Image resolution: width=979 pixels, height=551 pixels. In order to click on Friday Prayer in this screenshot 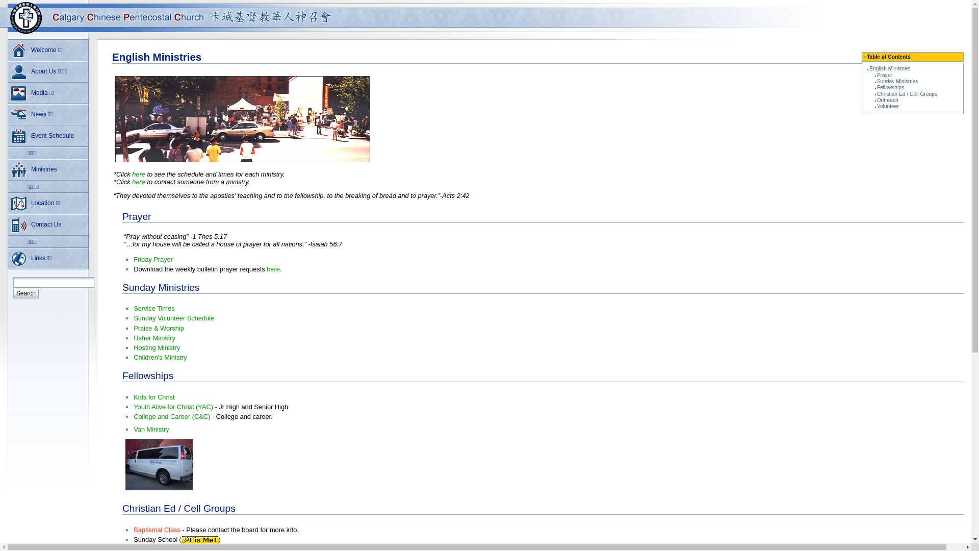, I will do `click(153, 259)`.